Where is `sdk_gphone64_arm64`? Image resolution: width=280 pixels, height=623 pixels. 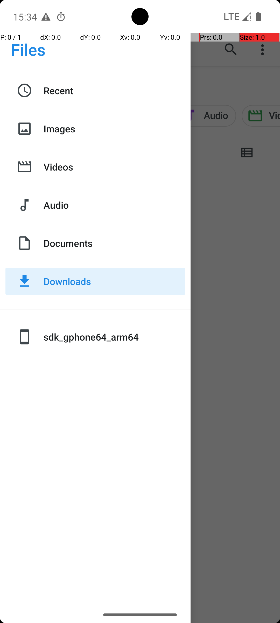
sdk_gphone64_arm64 is located at coordinates (114, 337).